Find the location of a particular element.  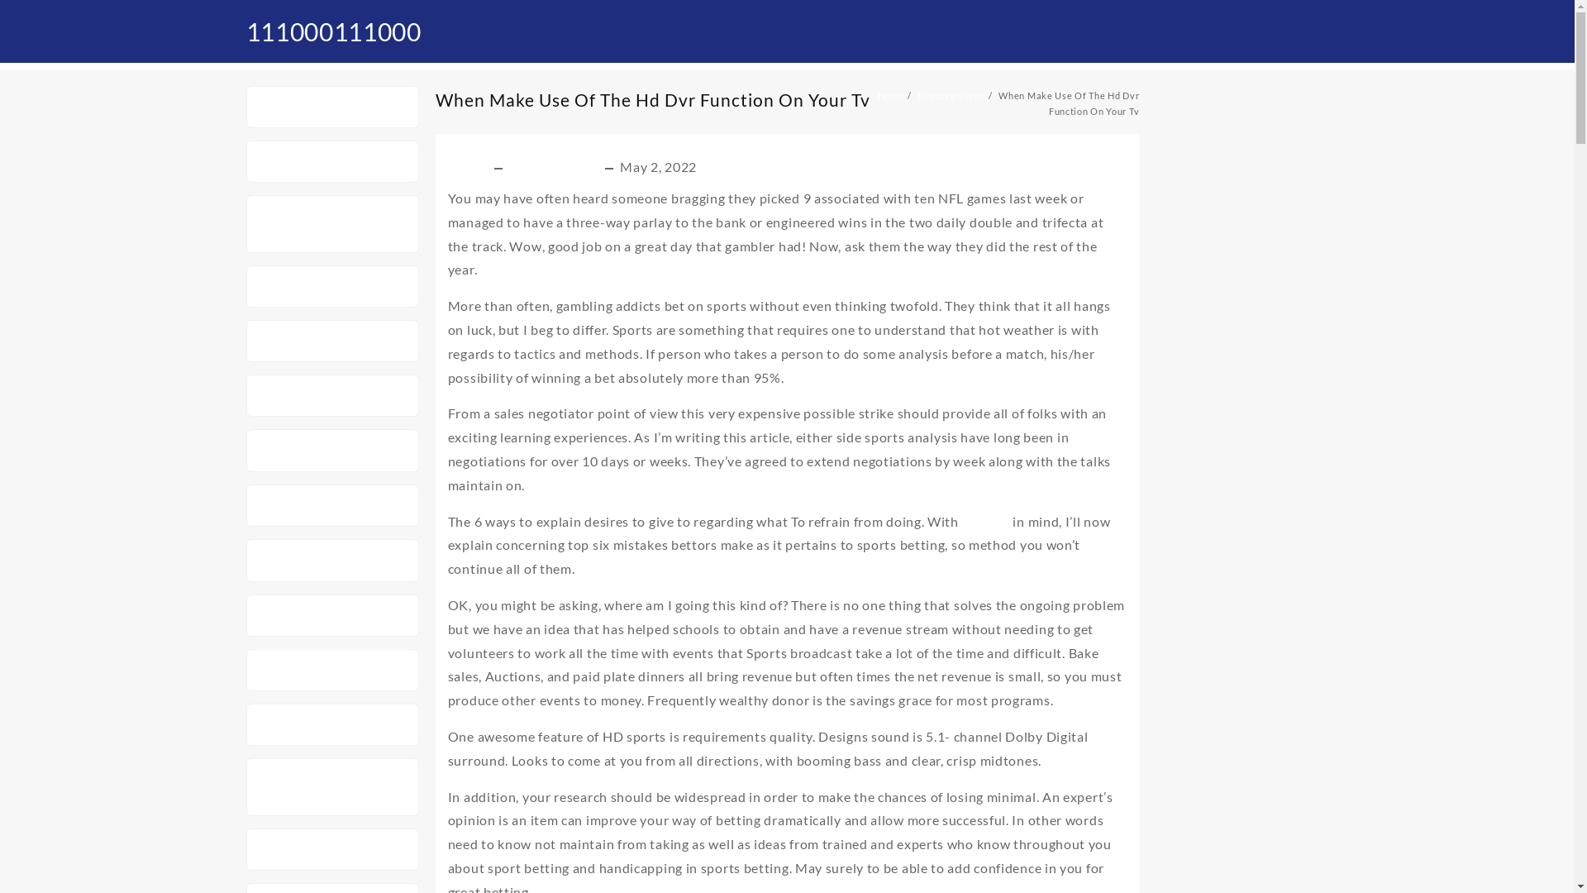

slot online is located at coordinates (293, 286).